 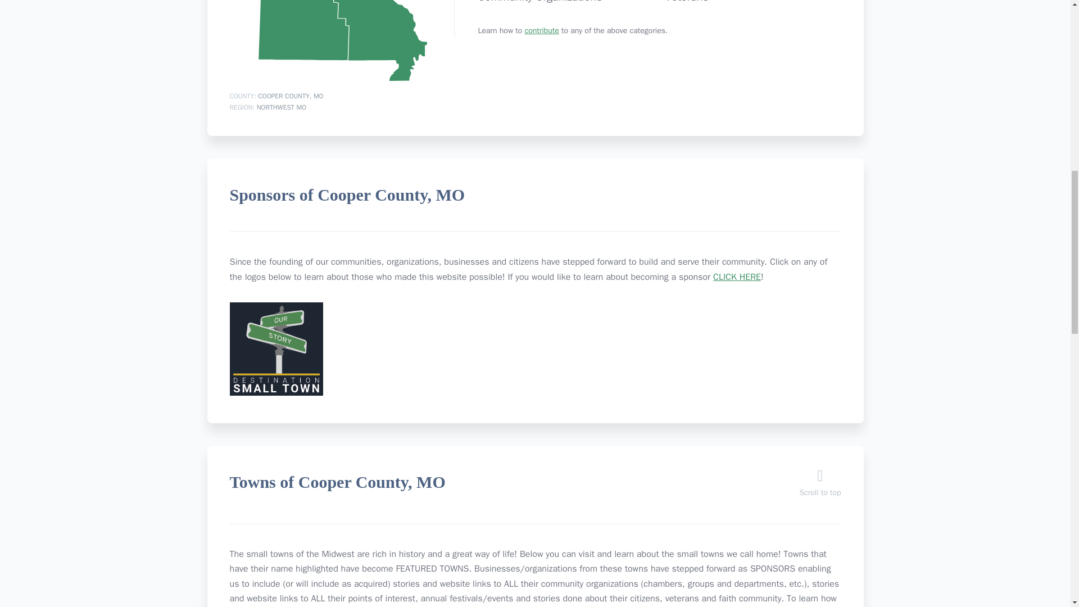 What do you see at coordinates (539, 2) in the screenshot?
I see `Community Organizations` at bounding box center [539, 2].